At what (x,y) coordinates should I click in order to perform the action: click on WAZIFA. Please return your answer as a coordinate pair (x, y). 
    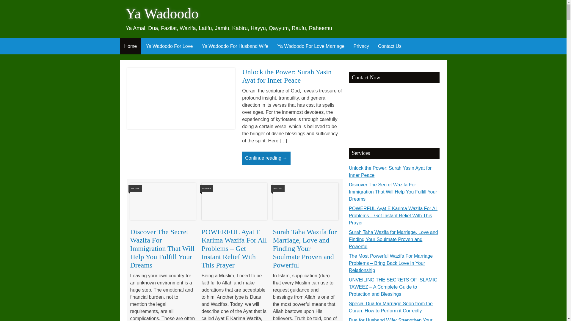
    Looking at the image, I should click on (135, 188).